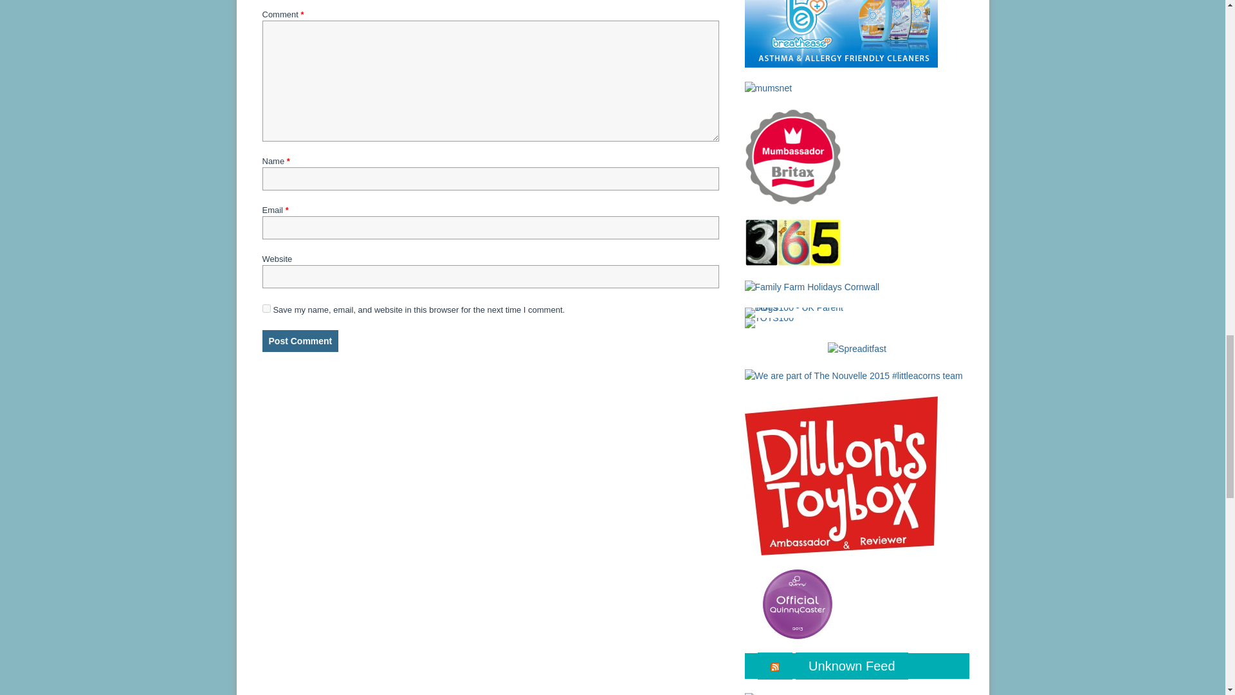  I want to click on Post Comment, so click(300, 341).